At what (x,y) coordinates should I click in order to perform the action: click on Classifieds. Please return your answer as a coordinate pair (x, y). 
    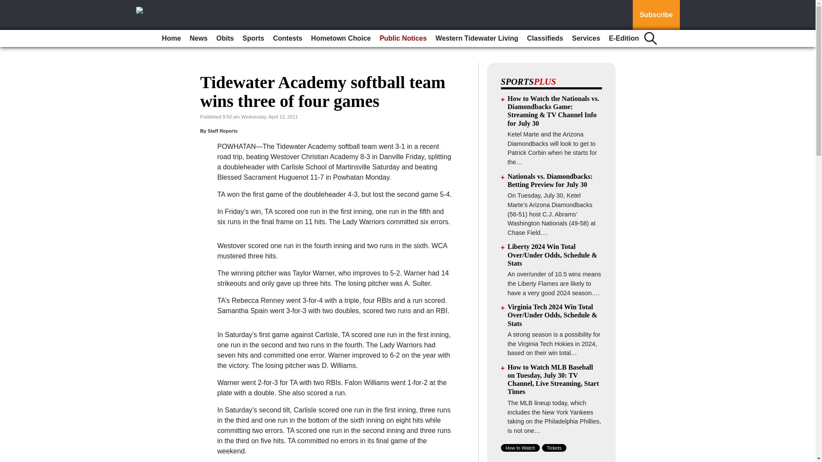
    Looking at the image, I should click on (545, 38).